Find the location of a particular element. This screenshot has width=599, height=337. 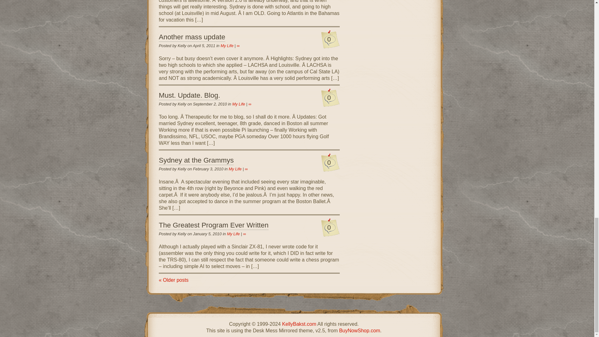

Another mass update is located at coordinates (192, 37).